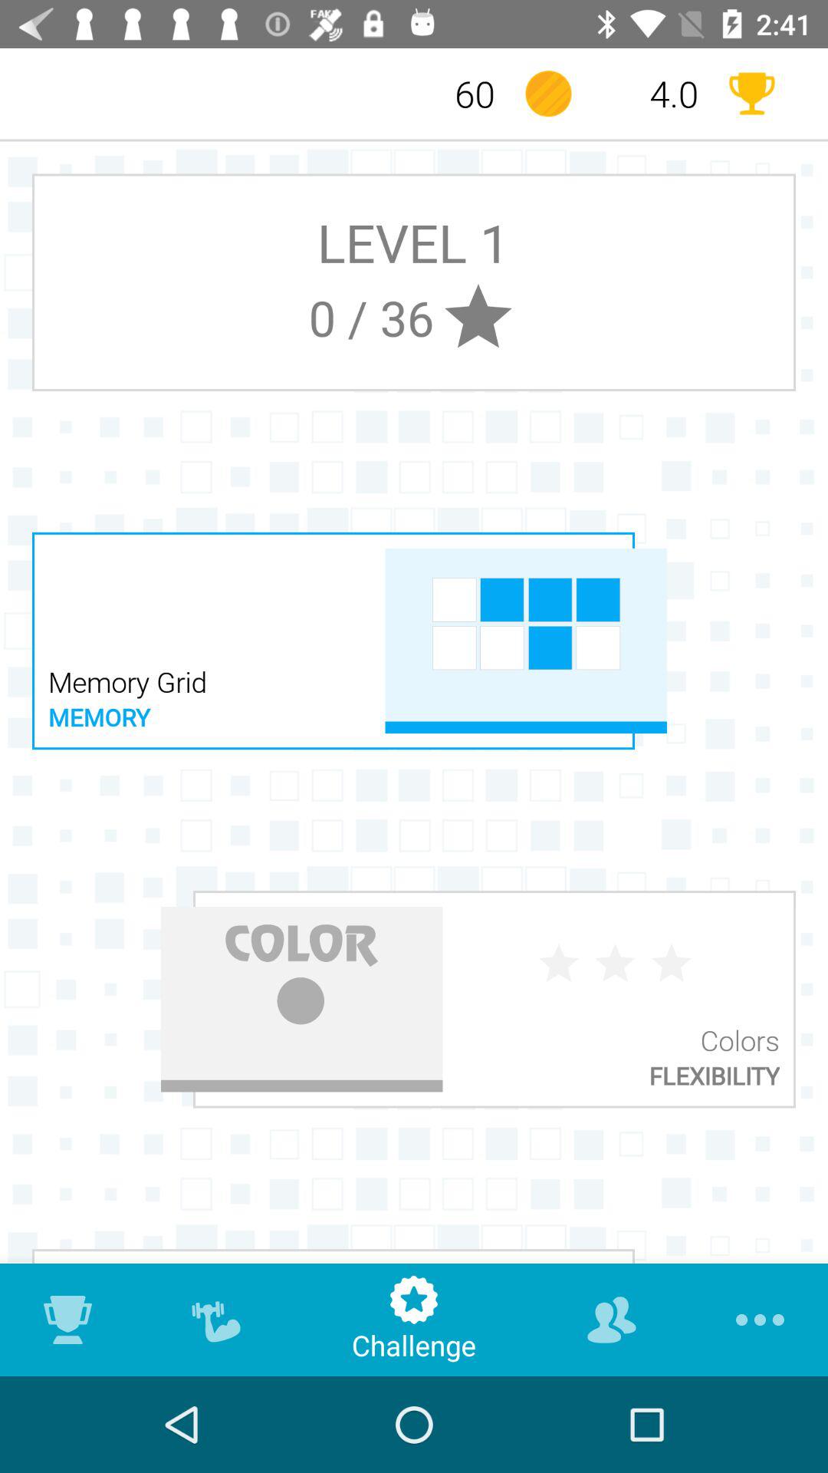 This screenshot has width=828, height=1473. What do you see at coordinates (559, 964) in the screenshot?
I see `click on the first star in the row` at bounding box center [559, 964].